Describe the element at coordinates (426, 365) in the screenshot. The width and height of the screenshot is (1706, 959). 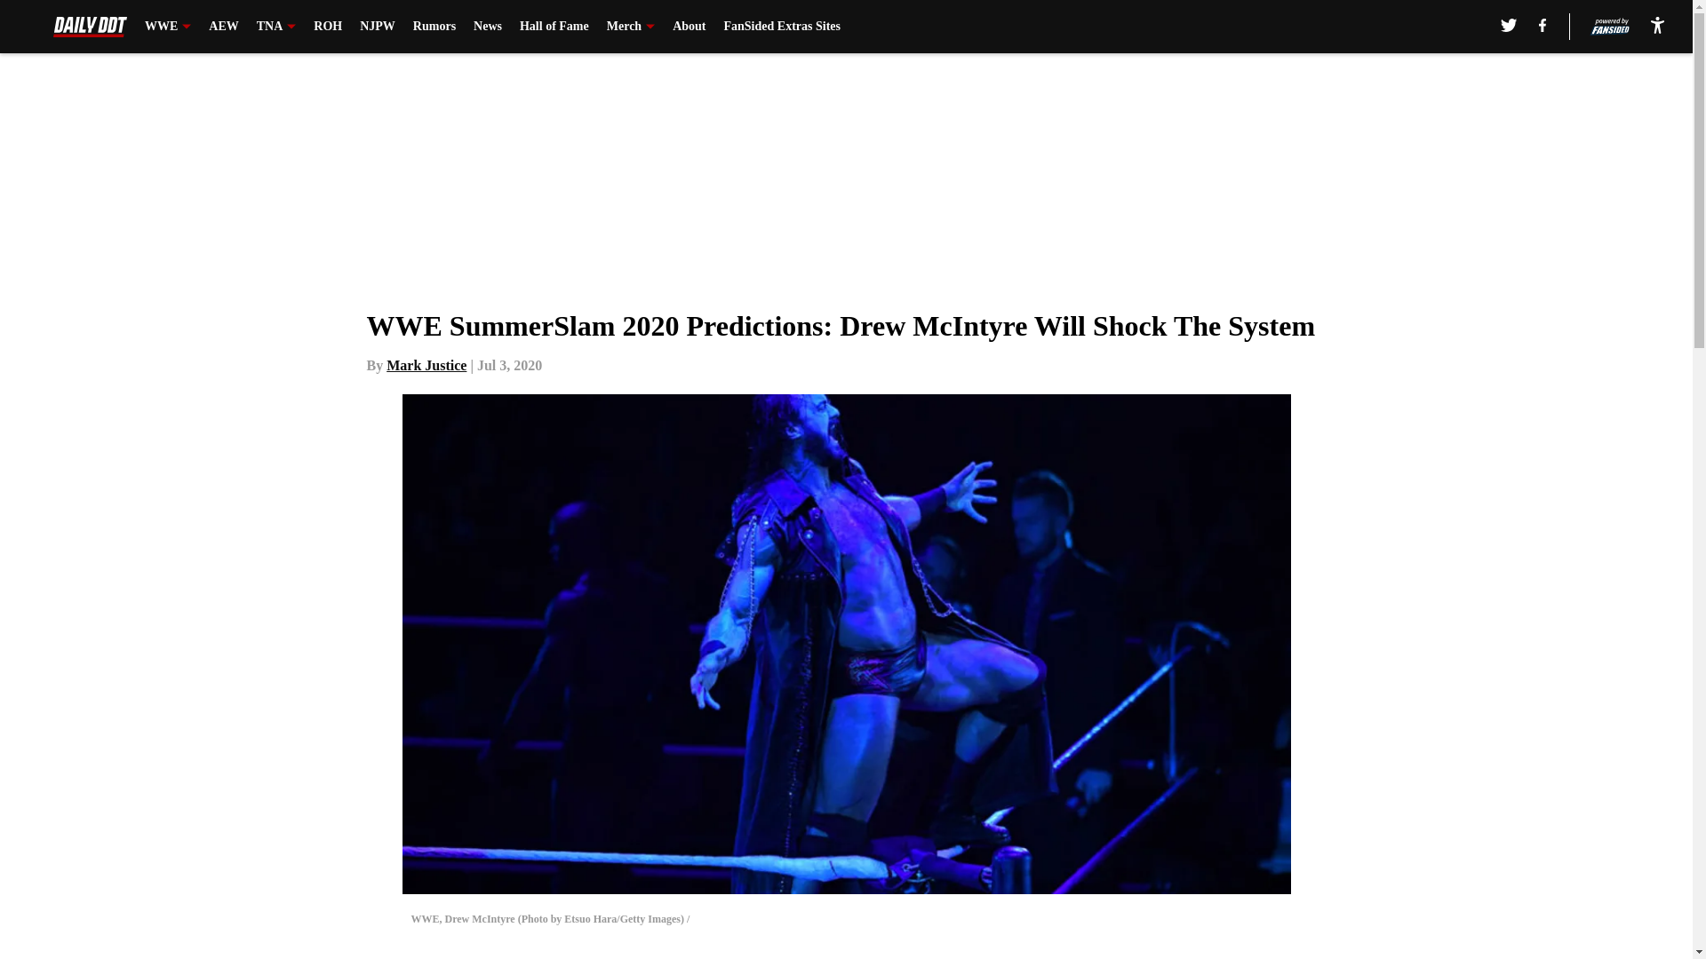
I see `Mark Justice` at that location.